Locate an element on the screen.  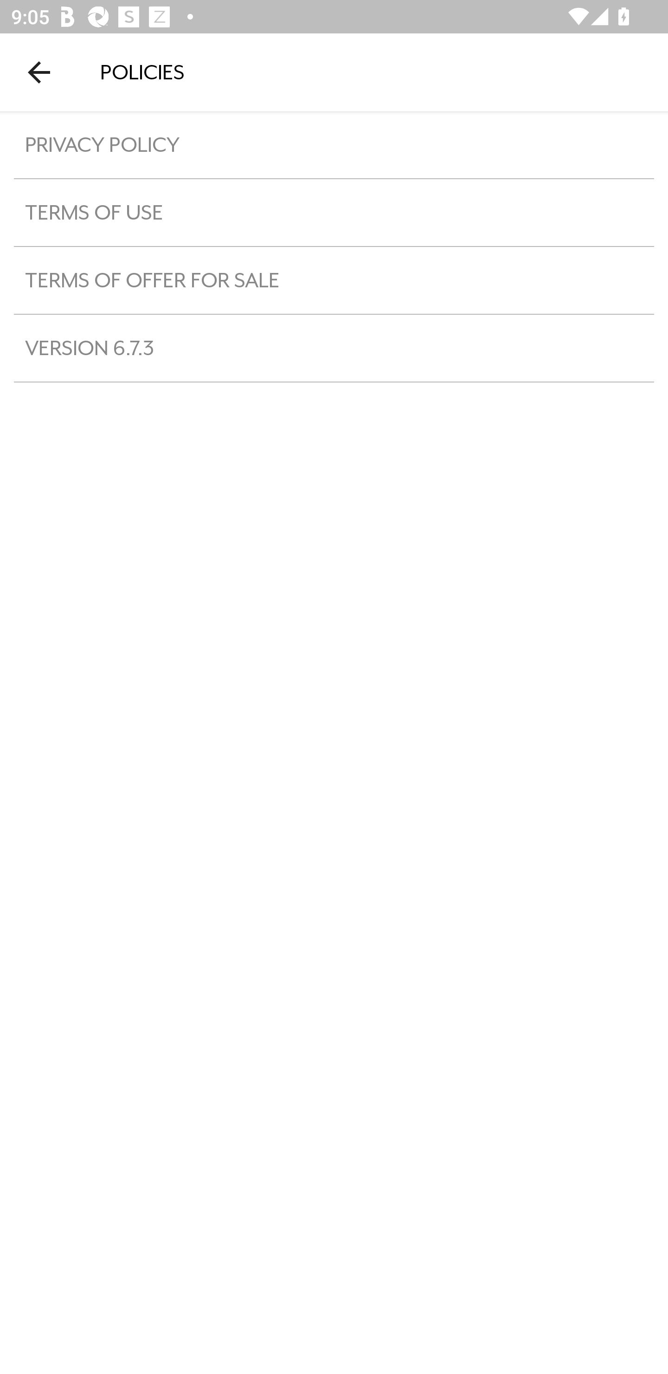
Navigate up is located at coordinates (39, 72).